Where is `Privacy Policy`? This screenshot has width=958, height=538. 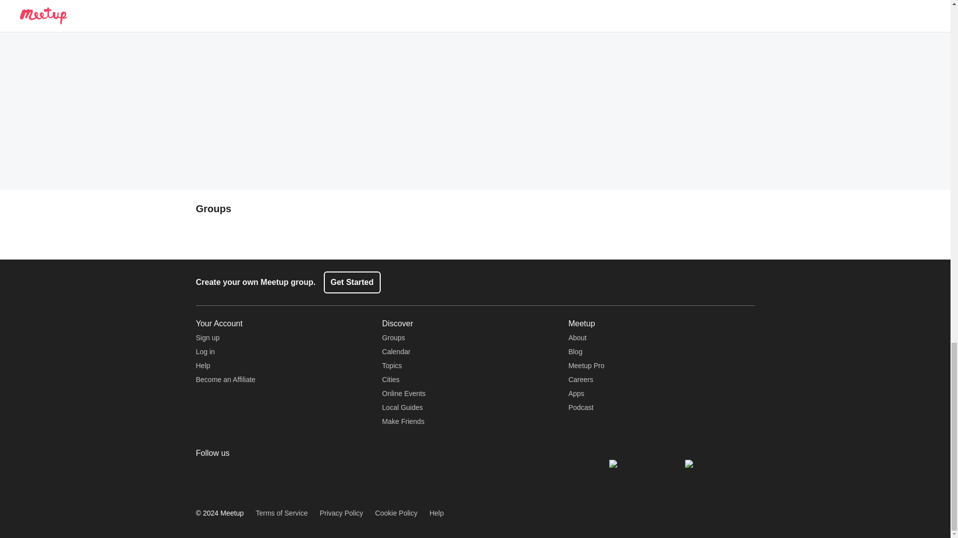
Privacy Policy is located at coordinates (341, 513).